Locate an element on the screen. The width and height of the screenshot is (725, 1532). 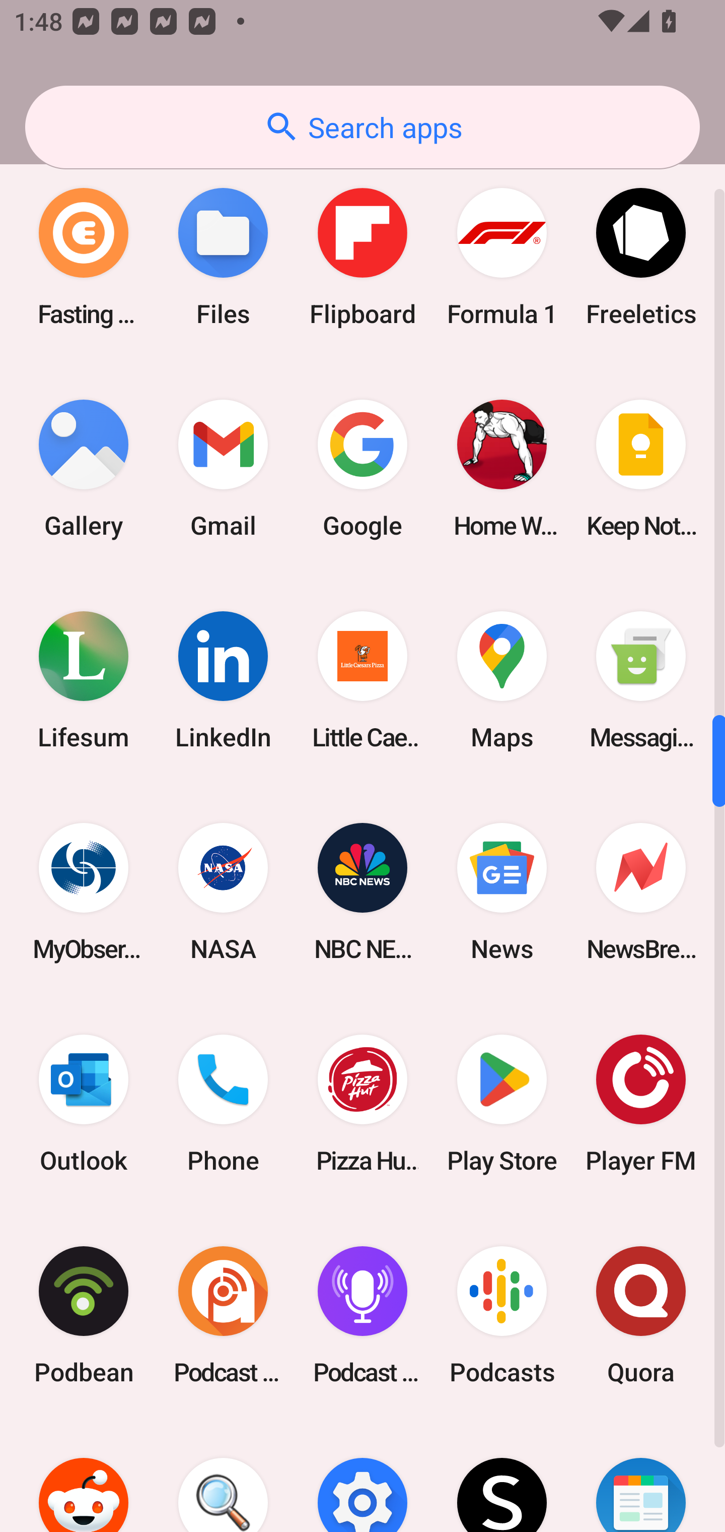
Podcasts is located at coordinates (501, 1315).